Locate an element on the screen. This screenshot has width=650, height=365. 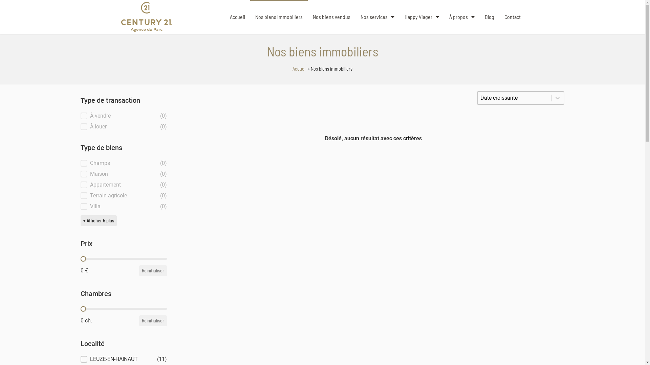
Contact is located at coordinates (512, 17).